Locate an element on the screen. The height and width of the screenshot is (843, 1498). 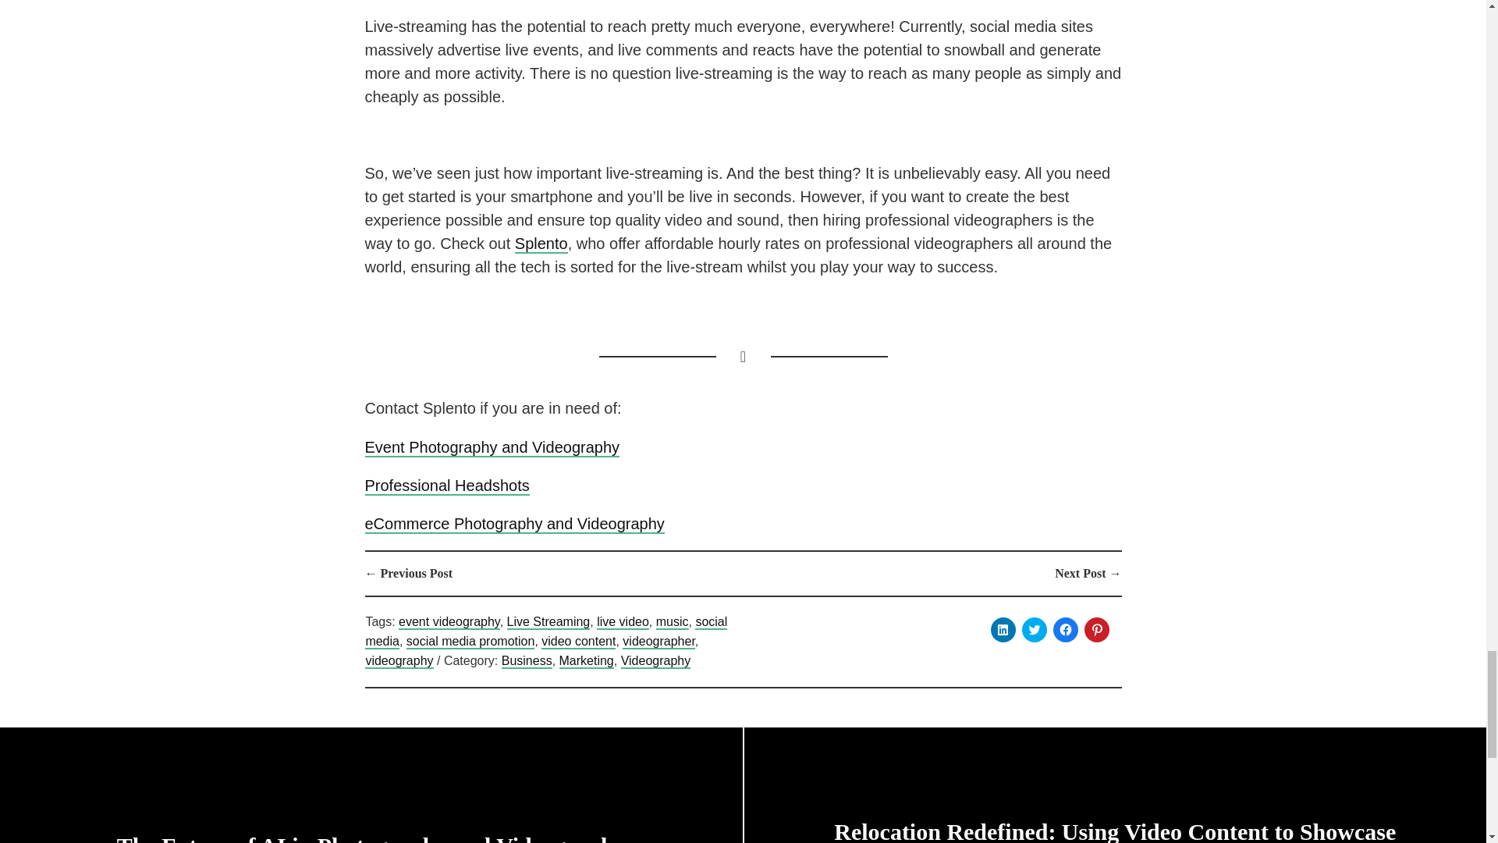
Click to share on Facebook is located at coordinates (1066, 629).